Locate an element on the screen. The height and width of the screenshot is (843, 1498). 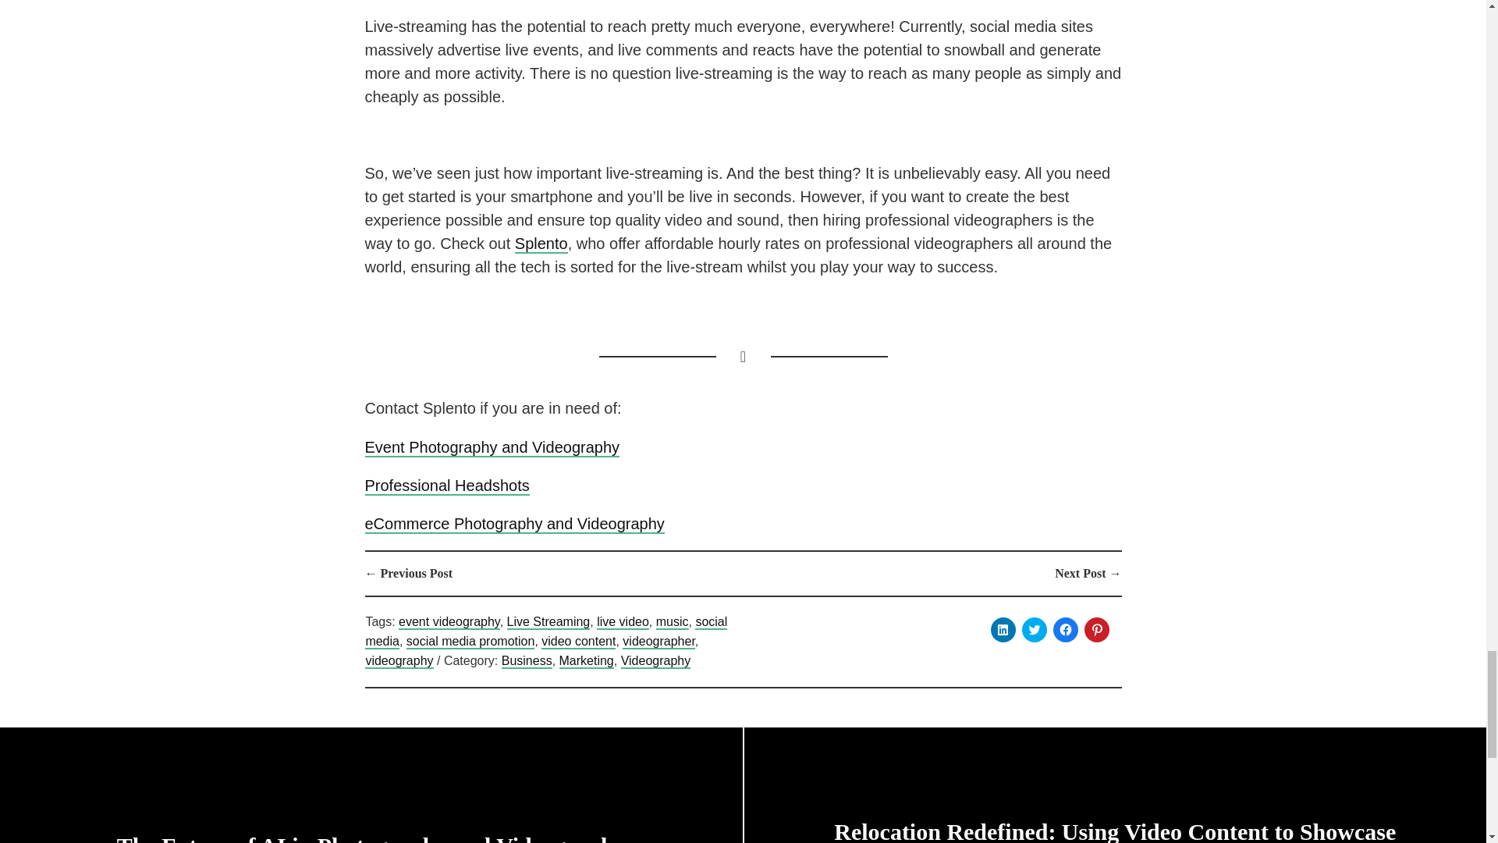
Click to share on Facebook is located at coordinates (1066, 629).